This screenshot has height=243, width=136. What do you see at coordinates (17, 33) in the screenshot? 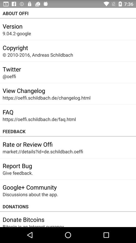
I see `turn off the icon below version` at bounding box center [17, 33].